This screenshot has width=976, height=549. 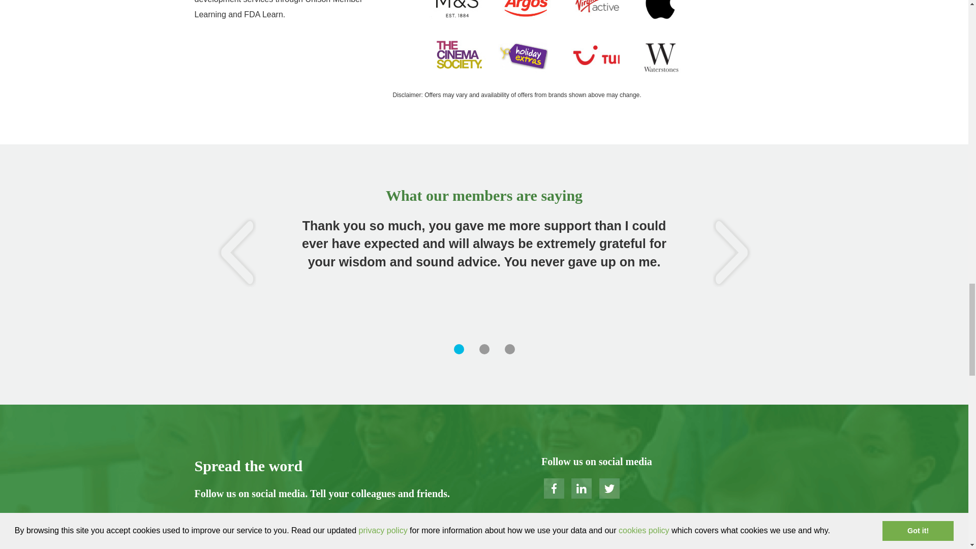 What do you see at coordinates (581, 488) in the screenshot?
I see `KS-LinkedIn` at bounding box center [581, 488].